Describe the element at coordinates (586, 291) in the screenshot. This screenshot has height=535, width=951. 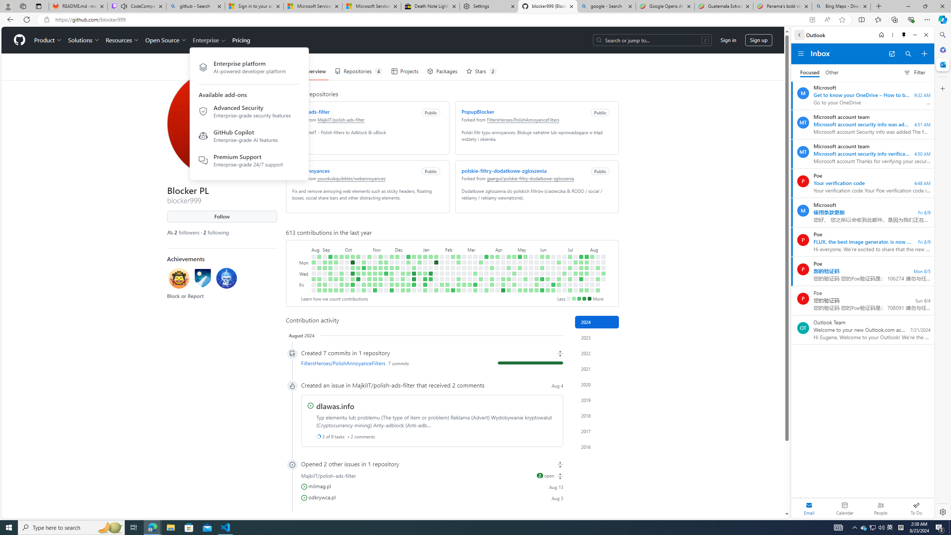
I see `1 contribution on August 3rd.` at that location.